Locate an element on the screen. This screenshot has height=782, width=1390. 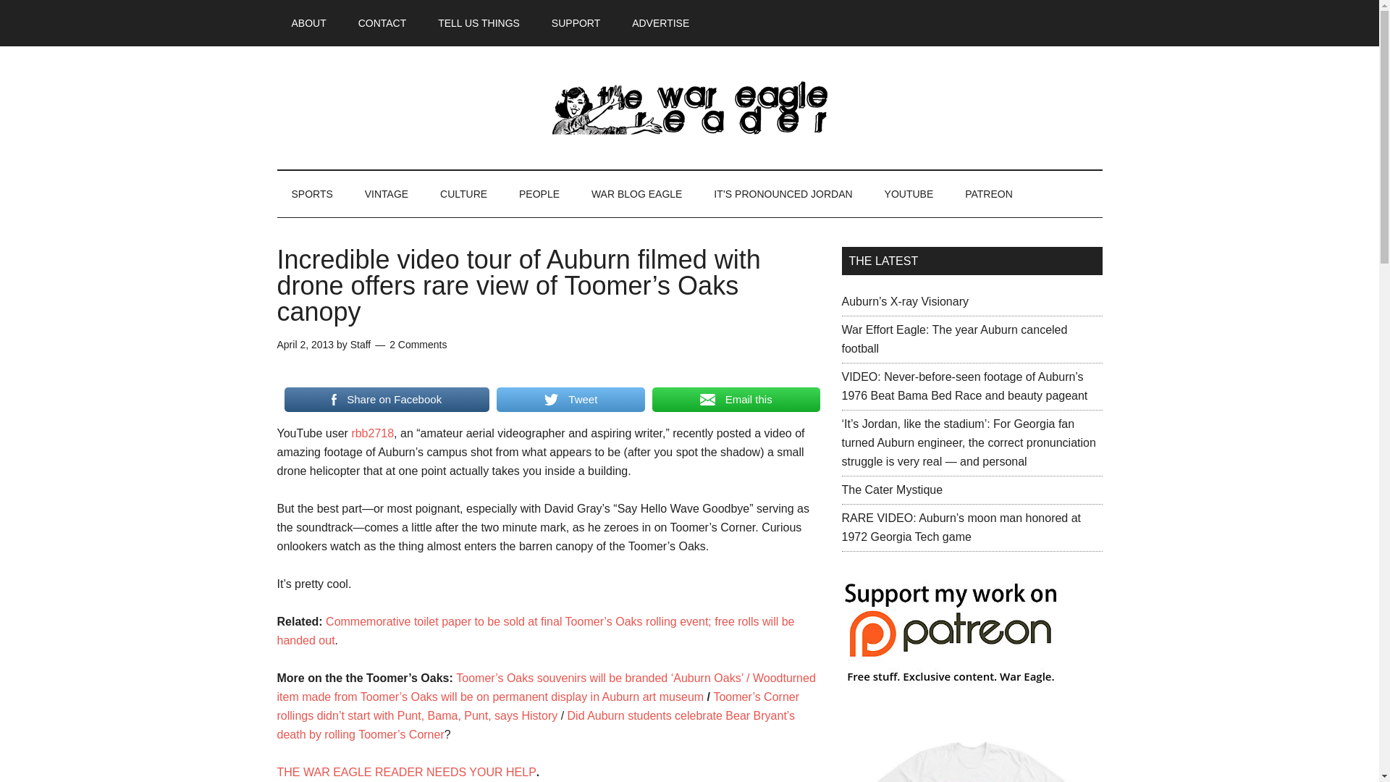
ABOUT is located at coordinates (308, 23).